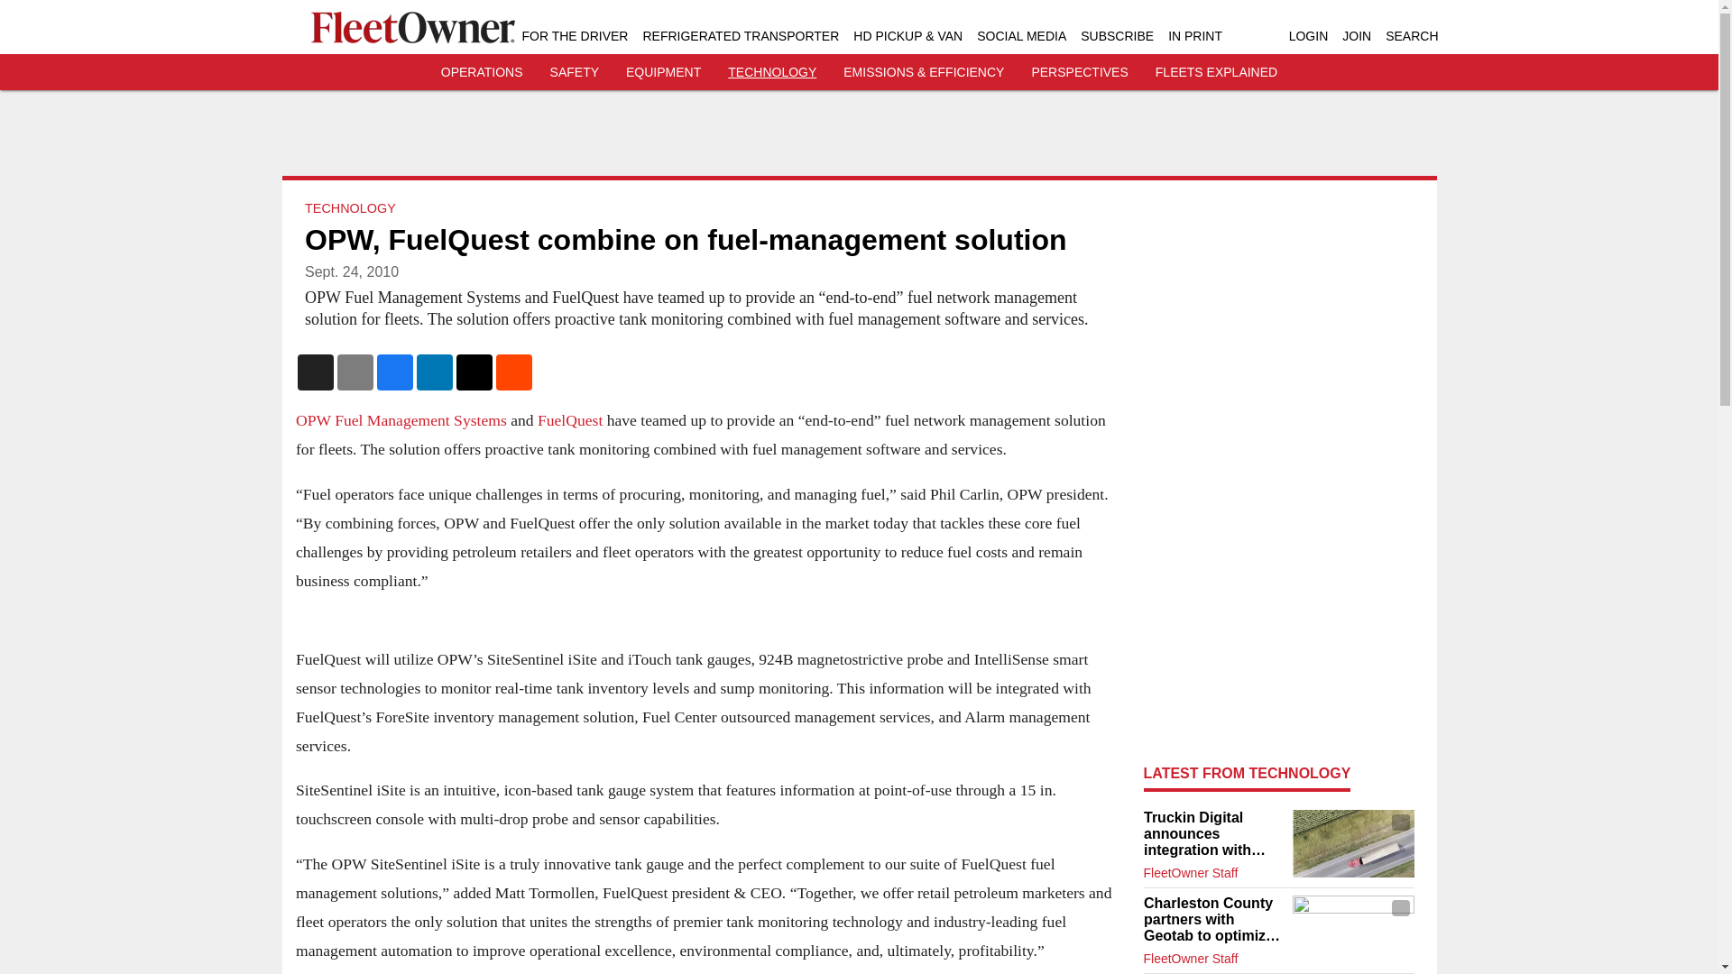 The width and height of the screenshot is (1732, 974). I want to click on REFRIGERATED TRANSPORTER, so click(740, 36).